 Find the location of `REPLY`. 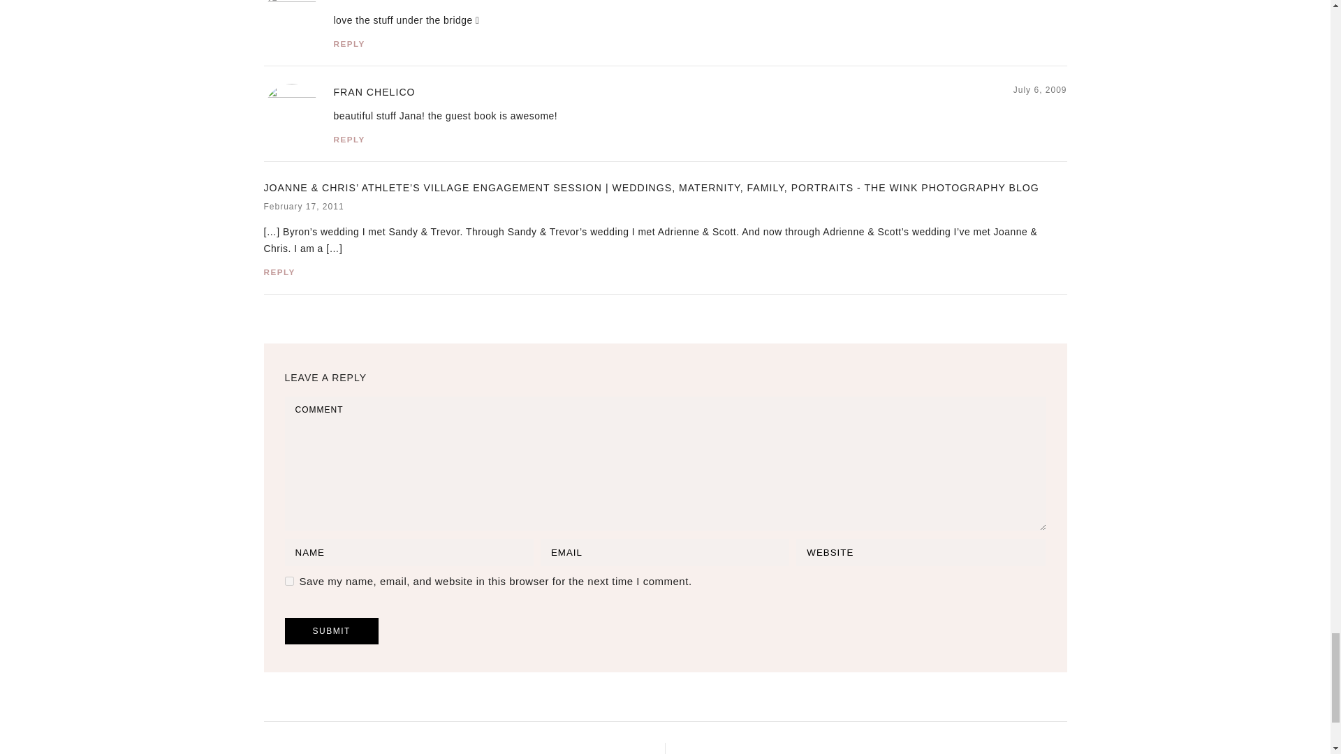

REPLY is located at coordinates (349, 140).